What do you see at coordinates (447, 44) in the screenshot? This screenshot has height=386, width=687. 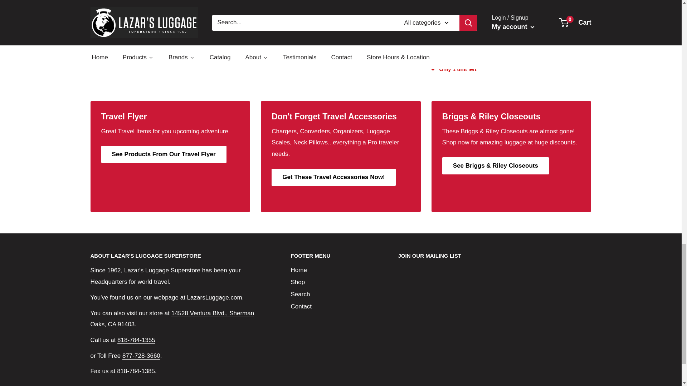 I see `Cognac 711-32` at bounding box center [447, 44].